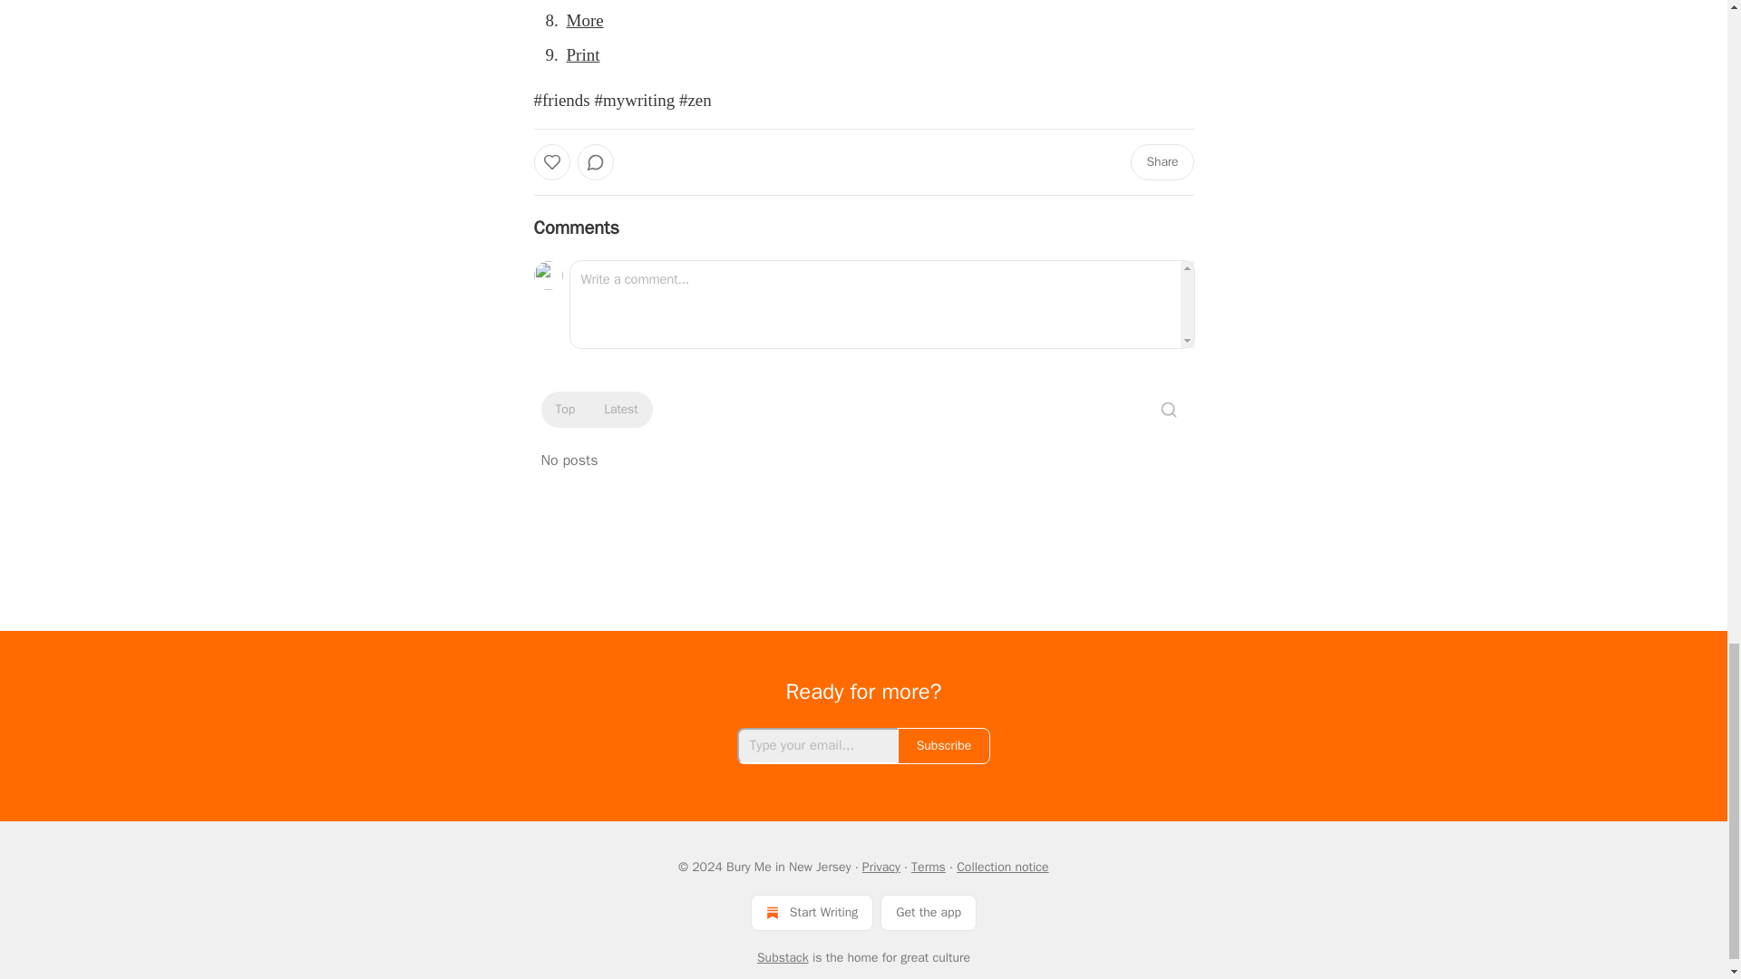  What do you see at coordinates (582, 54) in the screenshot?
I see `Print` at bounding box center [582, 54].